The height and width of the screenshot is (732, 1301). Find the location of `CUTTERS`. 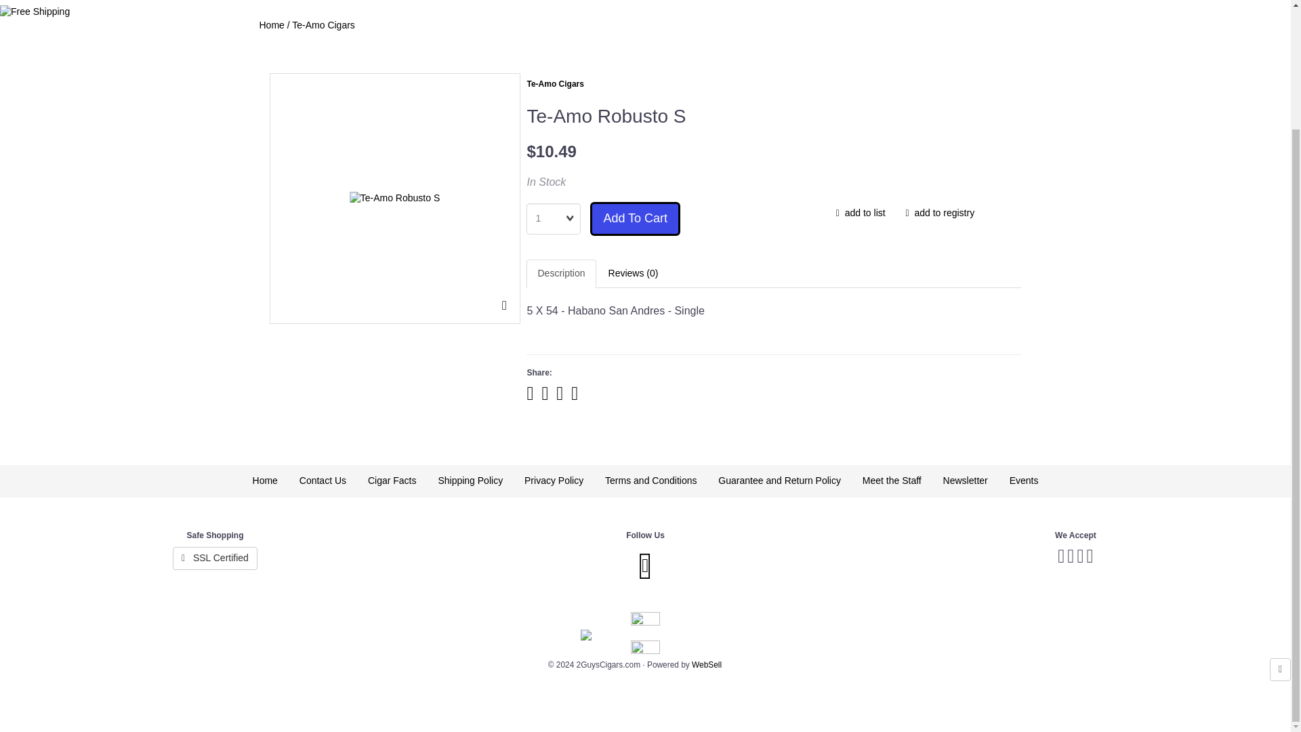

CUTTERS is located at coordinates (894, 3).